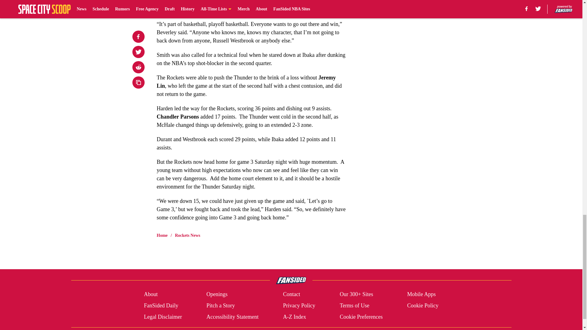  I want to click on Rockets News, so click(187, 235).